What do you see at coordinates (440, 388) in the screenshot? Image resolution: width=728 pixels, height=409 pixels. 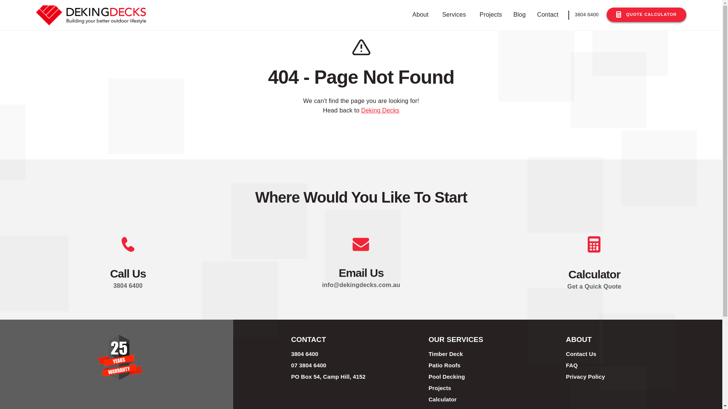 I see `Projects` at bounding box center [440, 388].